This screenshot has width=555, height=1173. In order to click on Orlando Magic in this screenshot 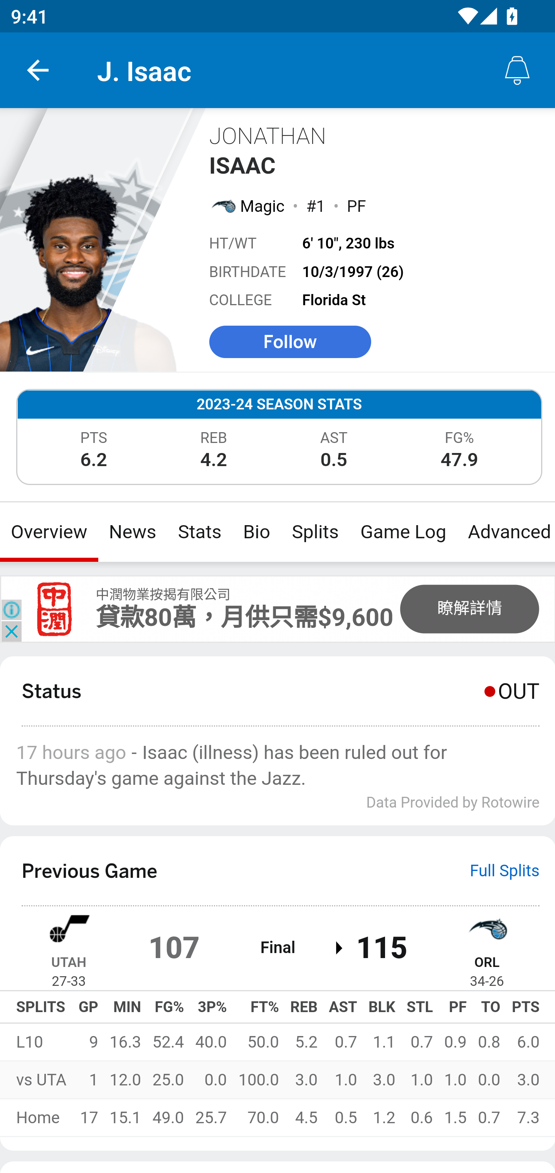, I will do `click(487, 928)`.